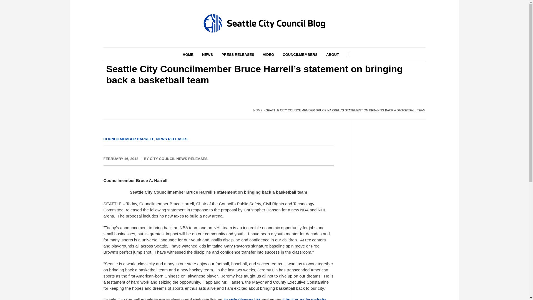 The height and width of the screenshot is (300, 533). Describe the element at coordinates (238, 54) in the screenshot. I see `PRESS RELEASES` at that location.